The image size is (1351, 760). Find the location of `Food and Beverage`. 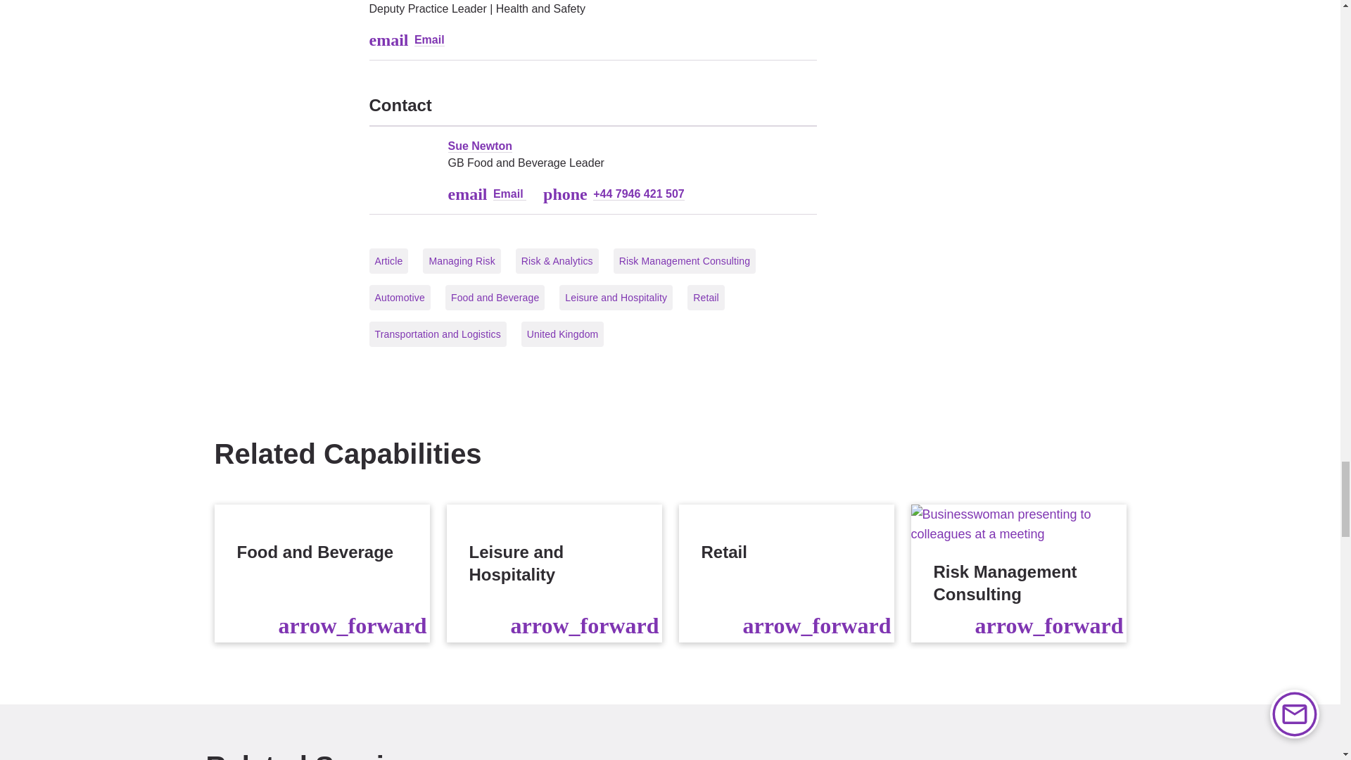

Food and Beverage is located at coordinates (321, 573).